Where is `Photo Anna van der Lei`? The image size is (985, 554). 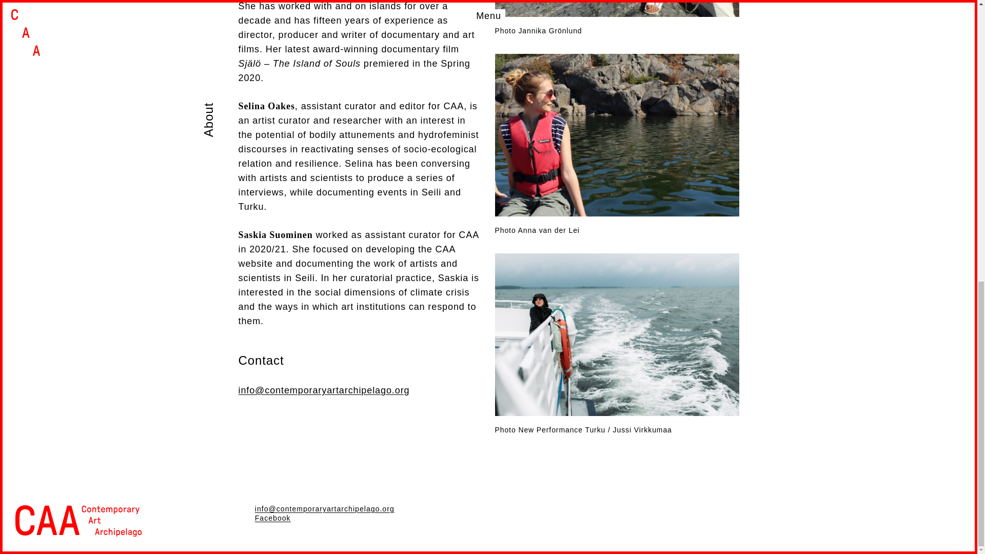
Photo Anna van der Lei is located at coordinates (617, 144).